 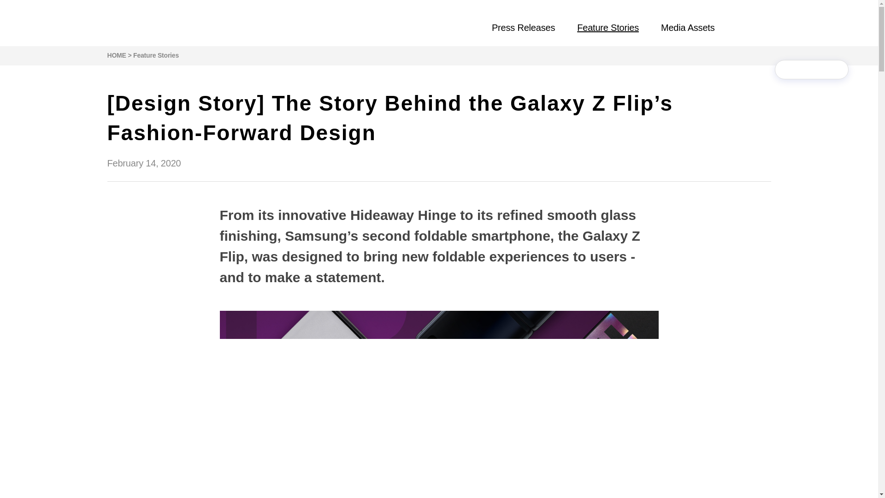 I want to click on Media Assets, so click(x=688, y=28).